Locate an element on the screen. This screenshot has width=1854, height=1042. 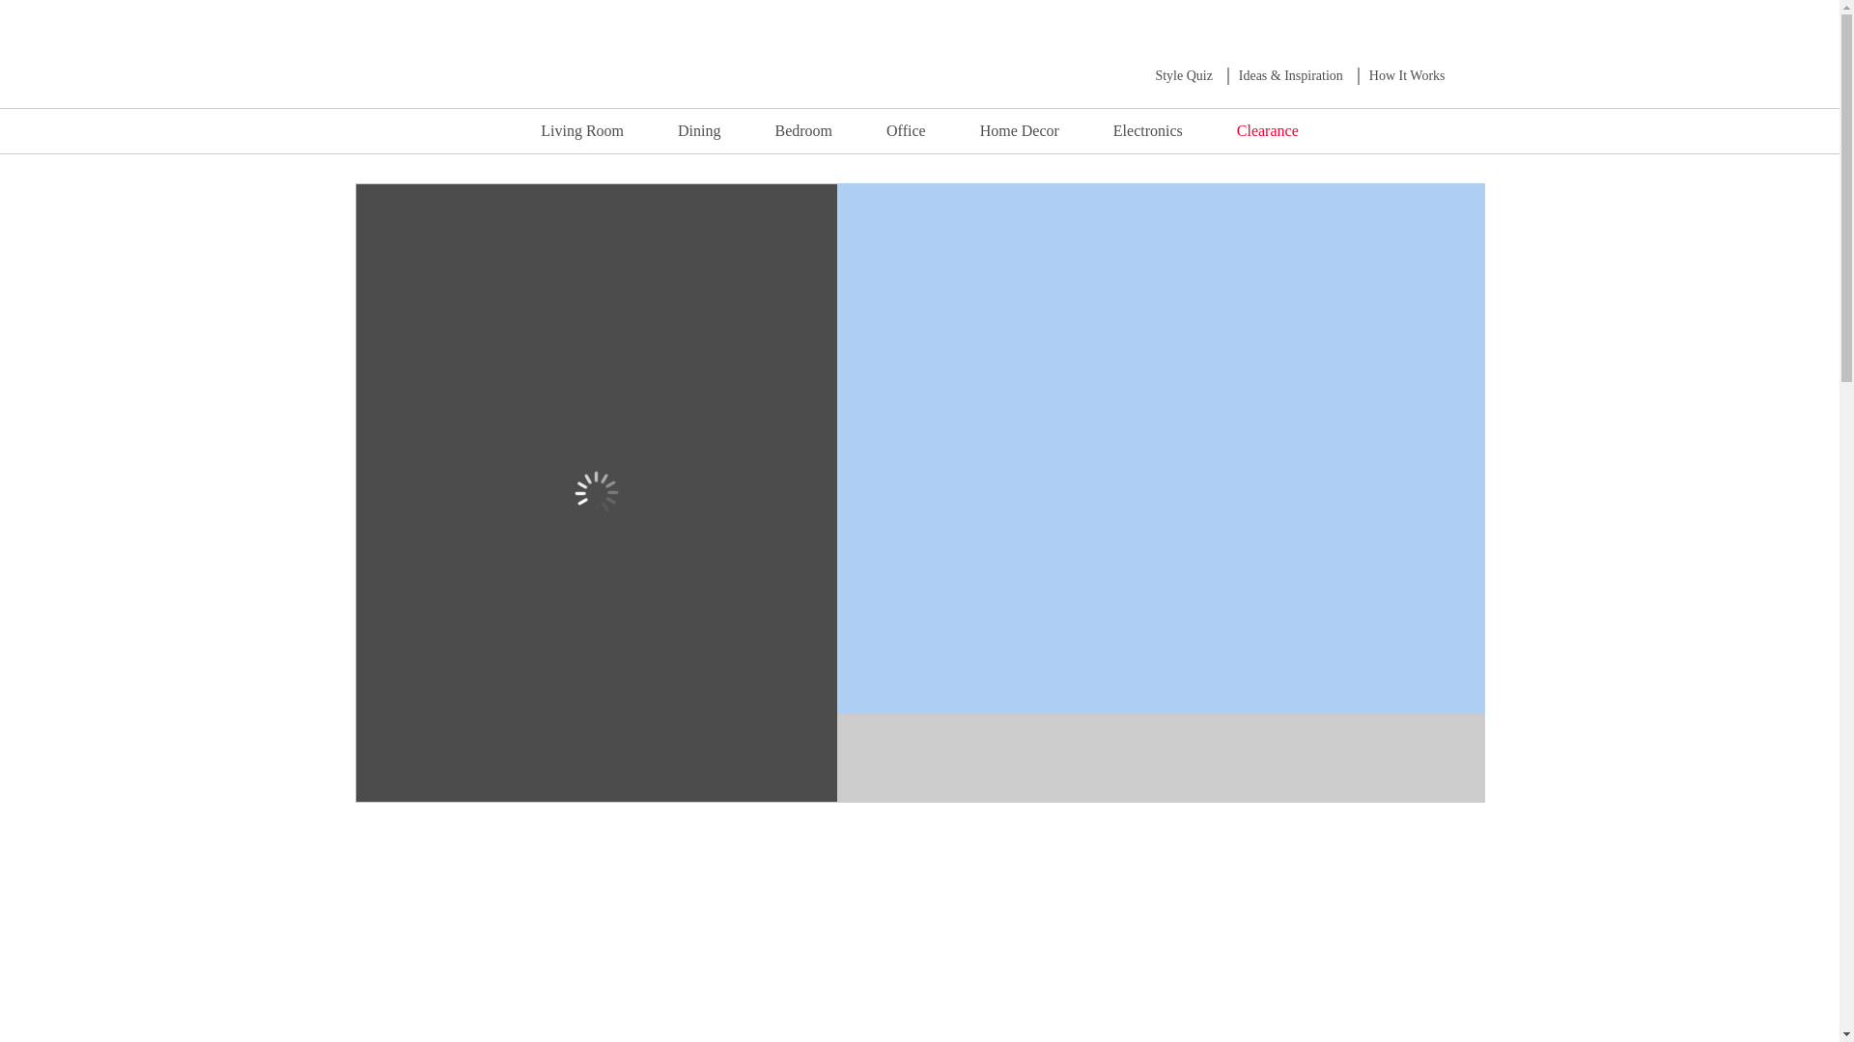
Style Quiz is located at coordinates (1184, 75).